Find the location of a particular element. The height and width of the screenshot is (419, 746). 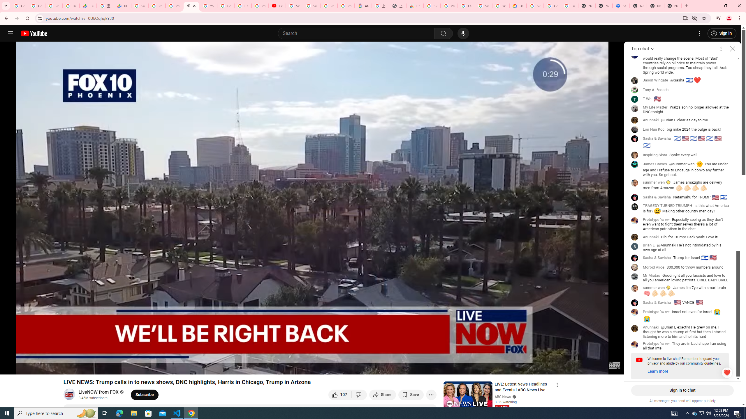

Autoplay is on is located at coordinates (543, 367).